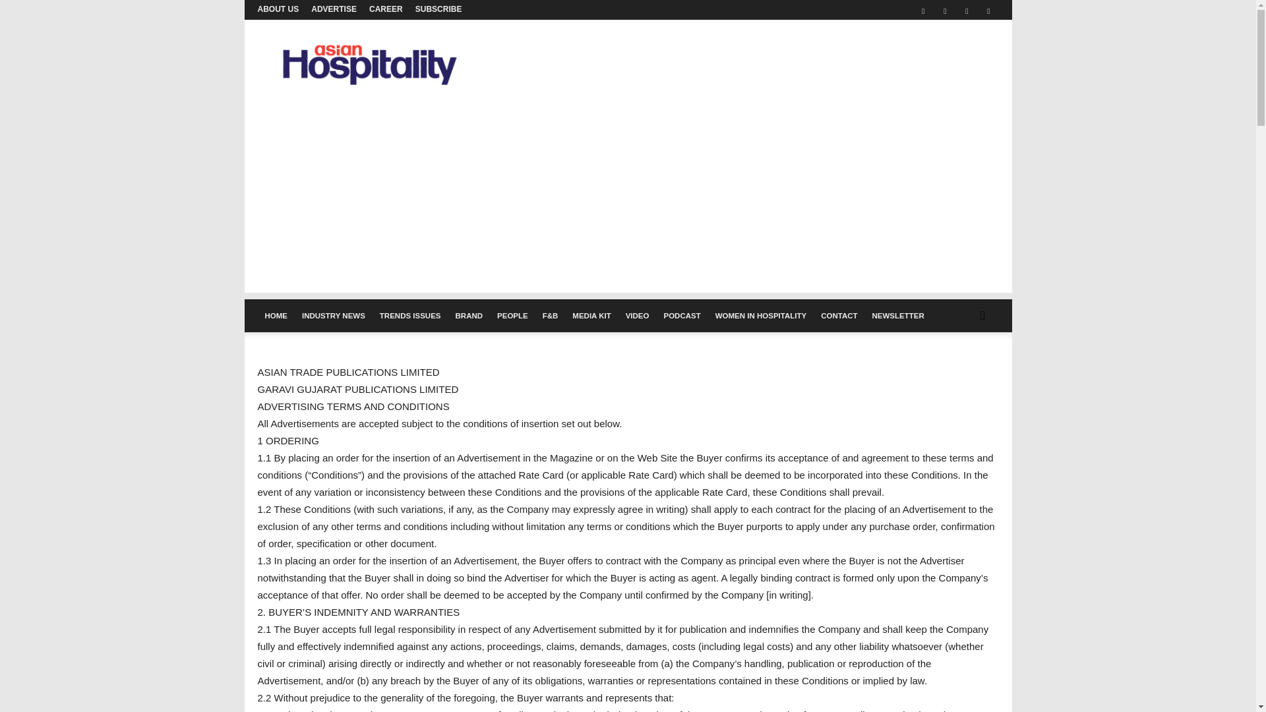  Describe the element at coordinates (944, 10) in the screenshot. I see `Linkedin` at that location.